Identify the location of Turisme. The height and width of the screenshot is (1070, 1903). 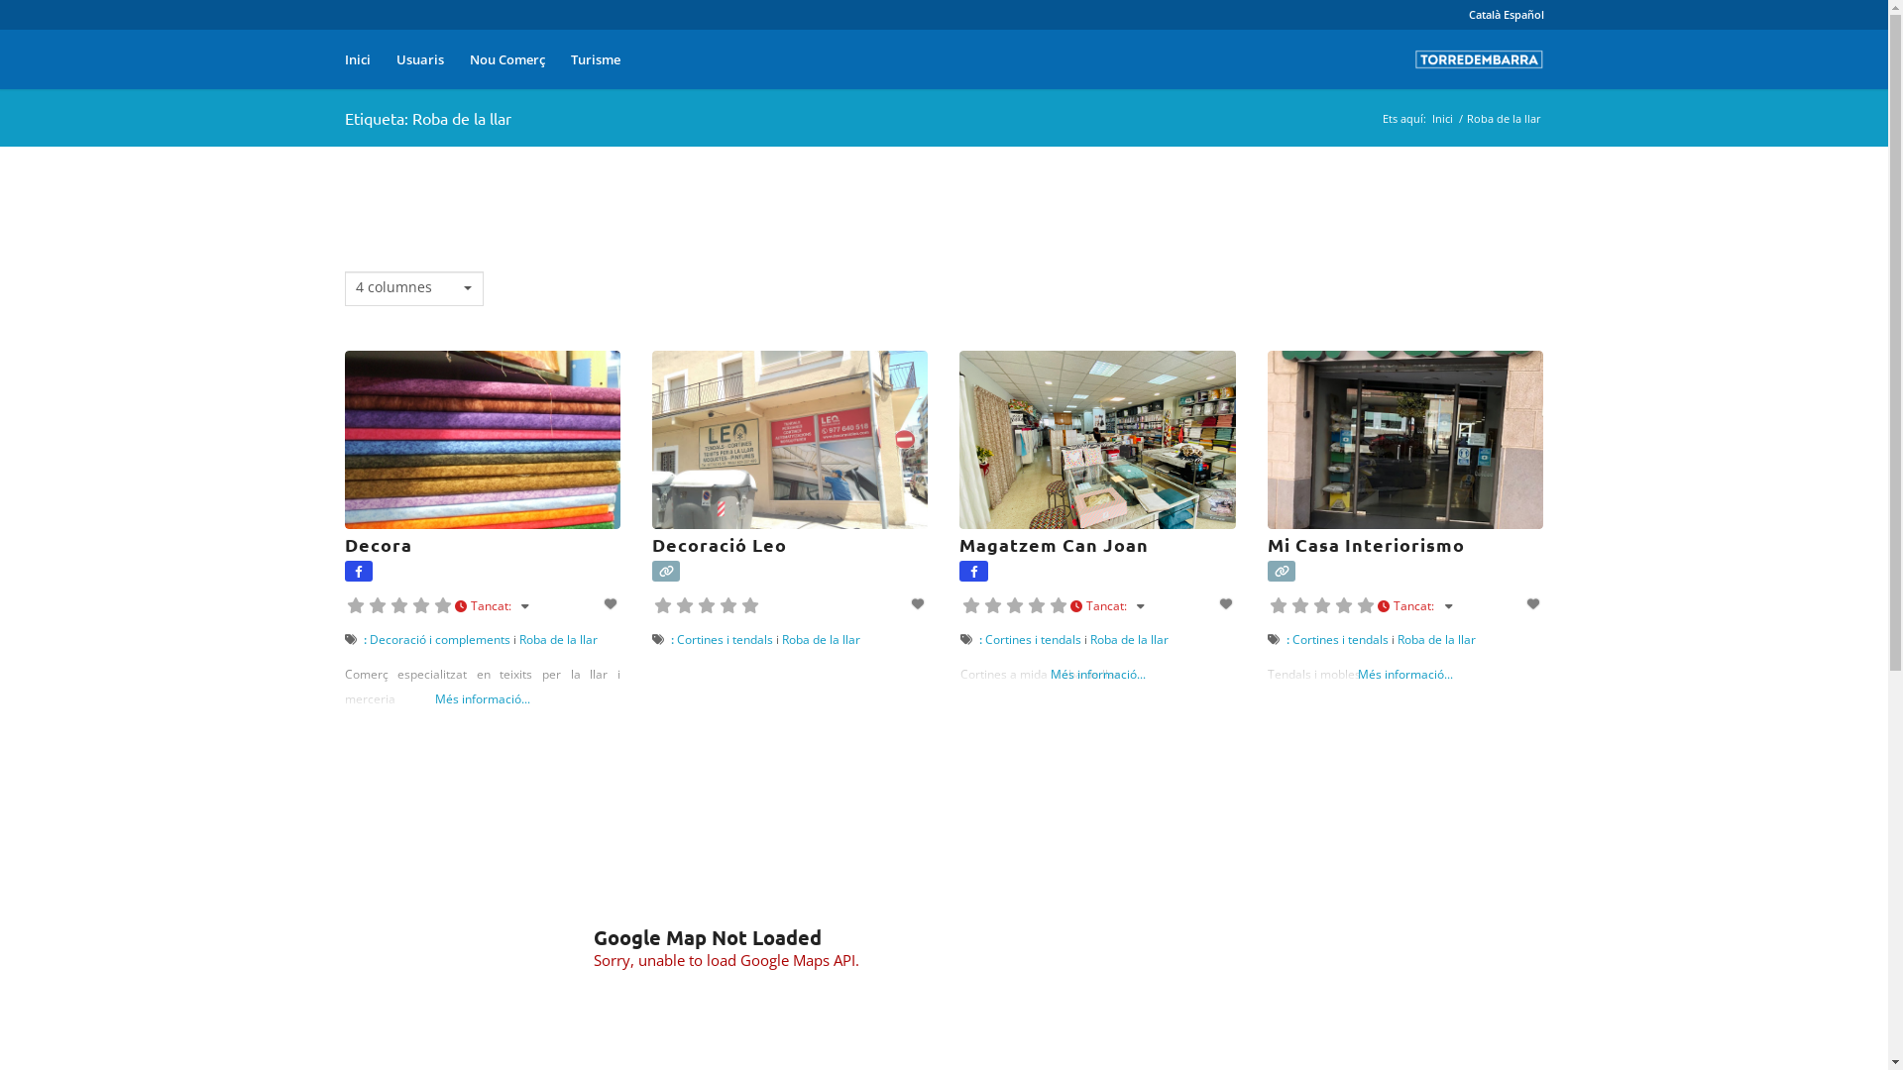
(595, 59).